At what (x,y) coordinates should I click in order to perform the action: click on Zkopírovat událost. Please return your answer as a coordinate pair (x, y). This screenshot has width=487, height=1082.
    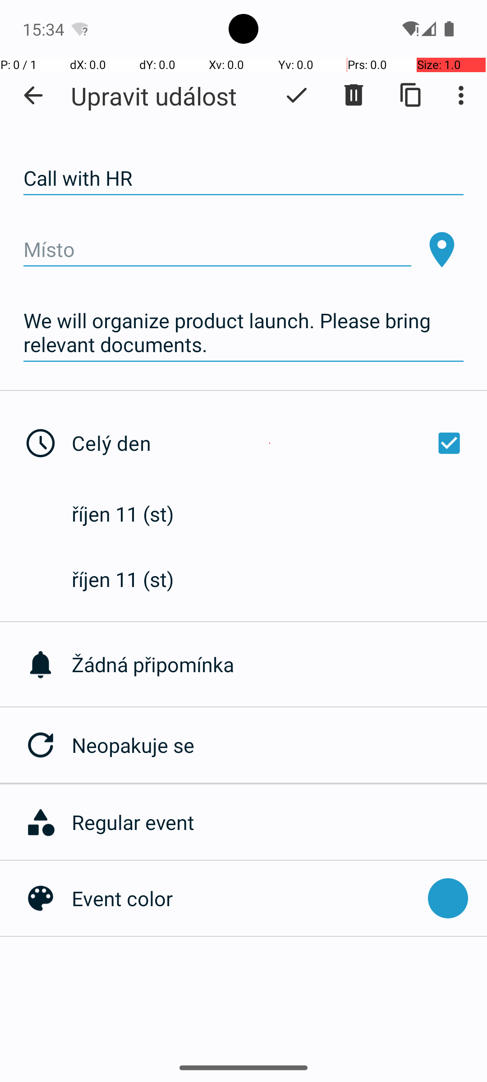
    Looking at the image, I should click on (411, 95).